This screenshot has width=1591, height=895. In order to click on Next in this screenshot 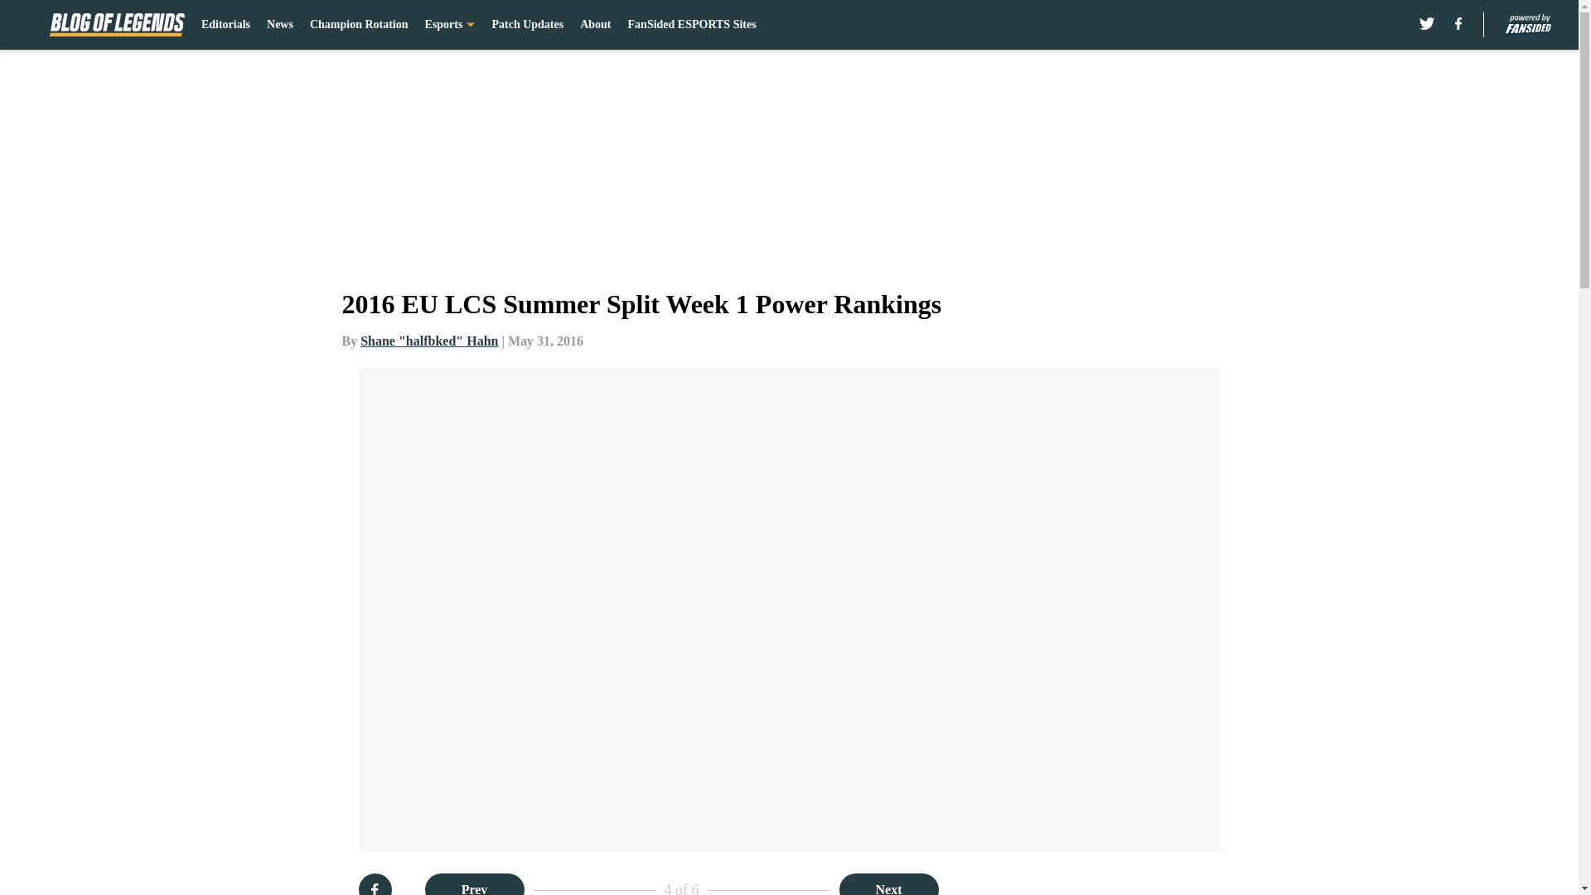, I will do `click(888, 884)`.